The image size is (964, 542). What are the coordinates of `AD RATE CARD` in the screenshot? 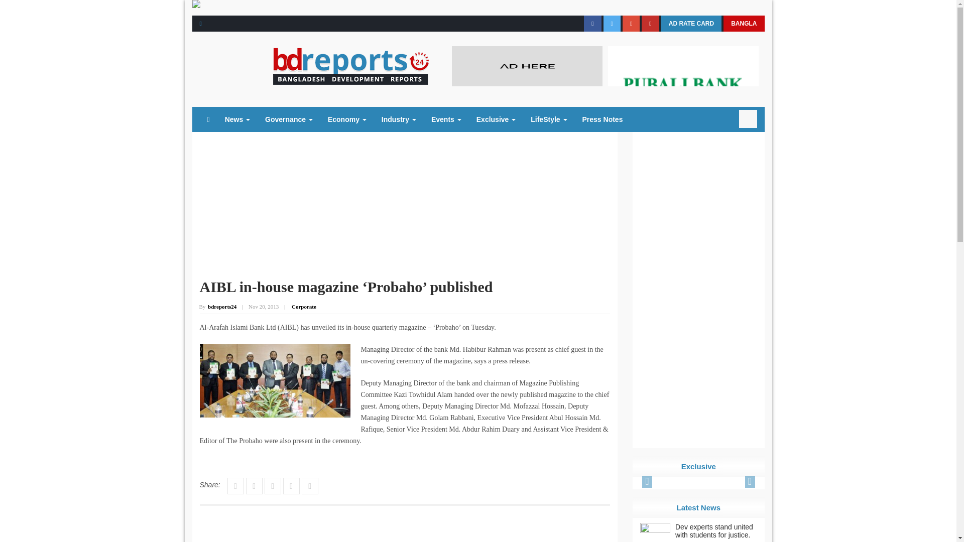 It's located at (691, 23).